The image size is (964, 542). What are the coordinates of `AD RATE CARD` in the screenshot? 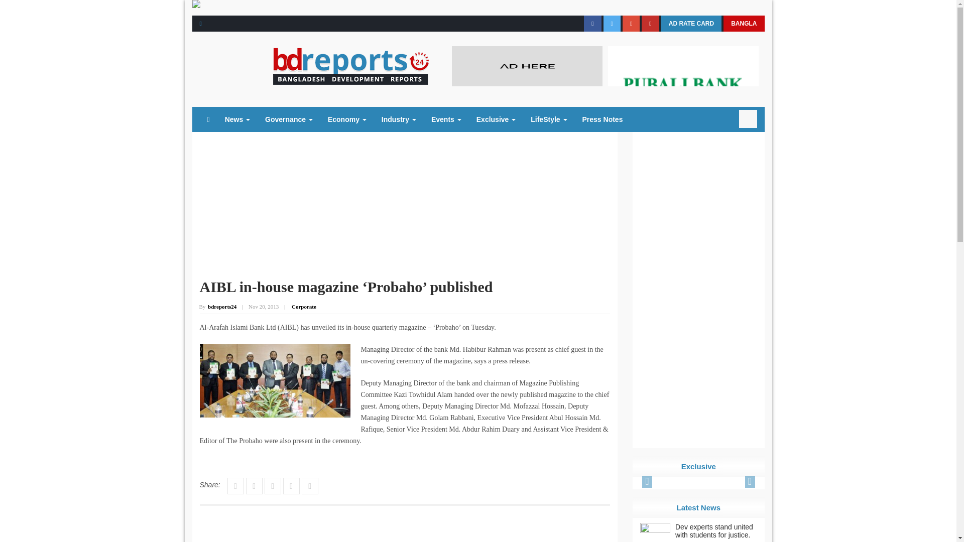 It's located at (691, 23).